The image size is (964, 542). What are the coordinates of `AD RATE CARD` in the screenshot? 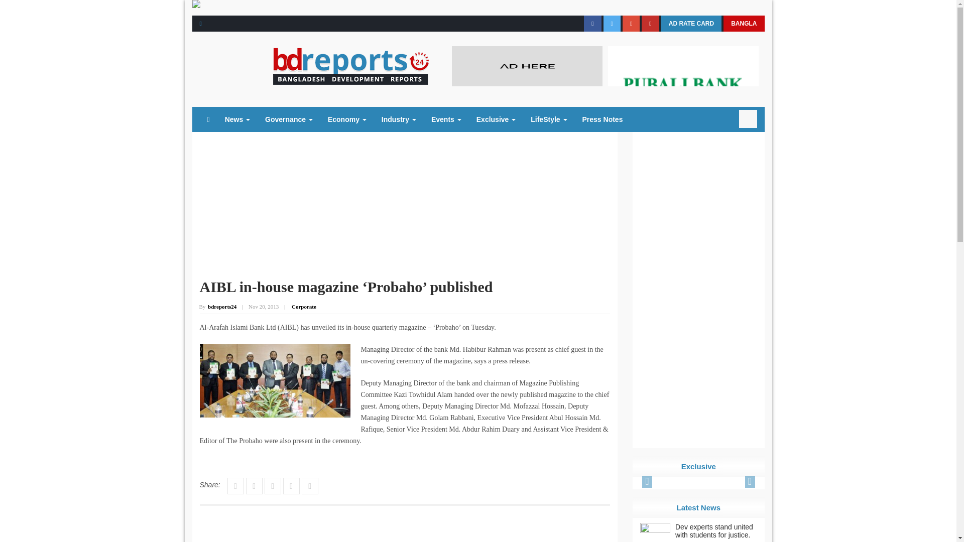 It's located at (691, 23).